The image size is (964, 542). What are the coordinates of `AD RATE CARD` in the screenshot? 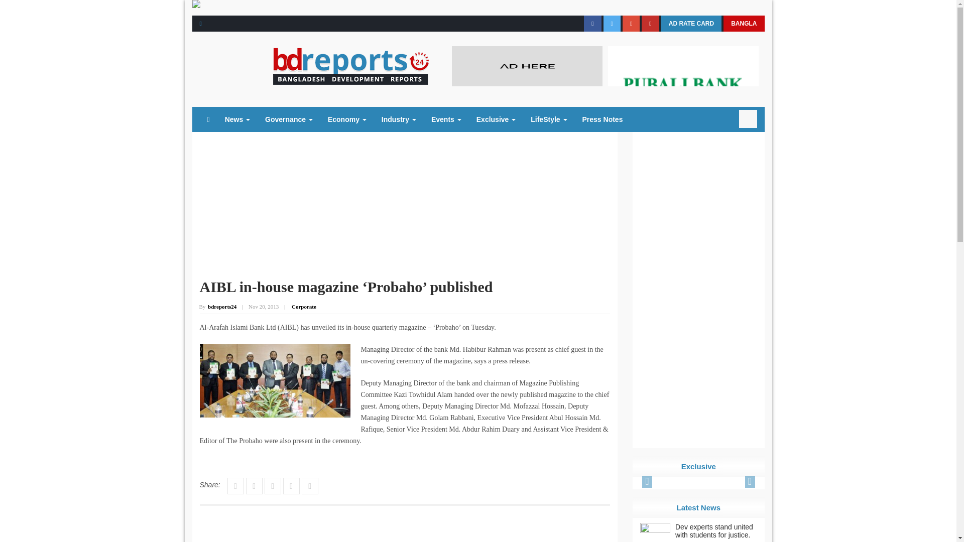 It's located at (691, 23).